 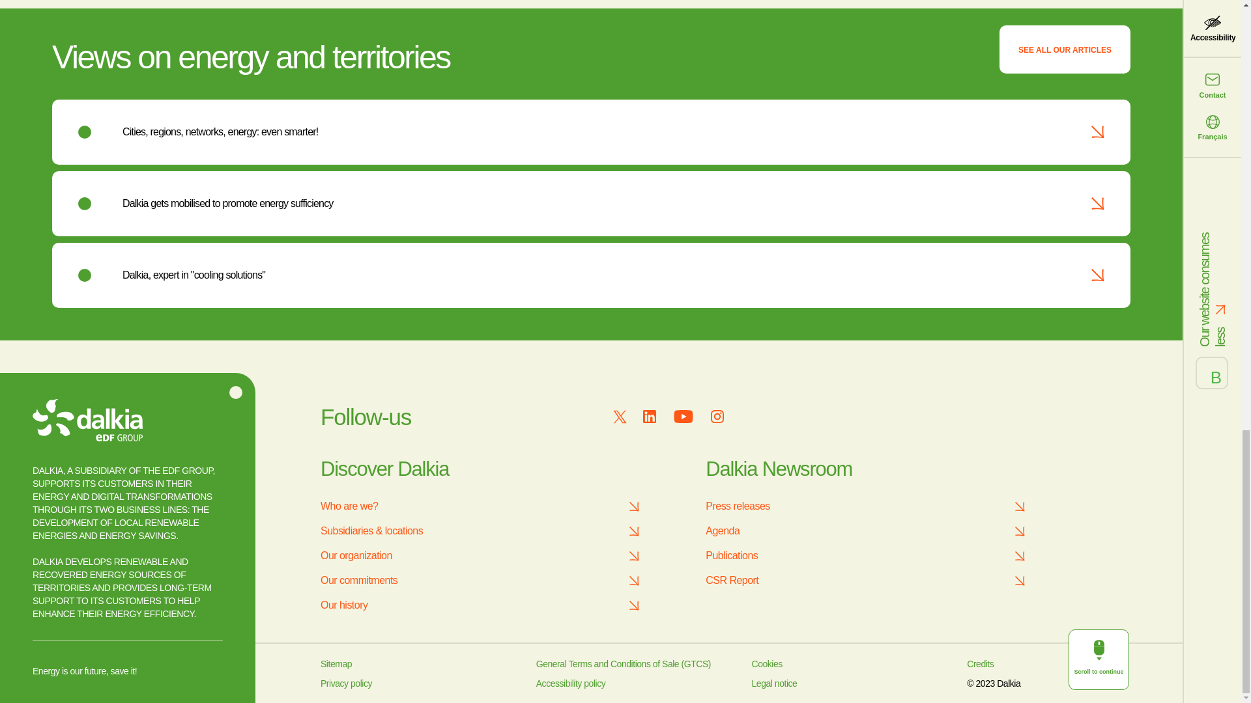 What do you see at coordinates (194, 275) in the screenshot?
I see `Dalkia, expert in "cooling solutions"` at bounding box center [194, 275].